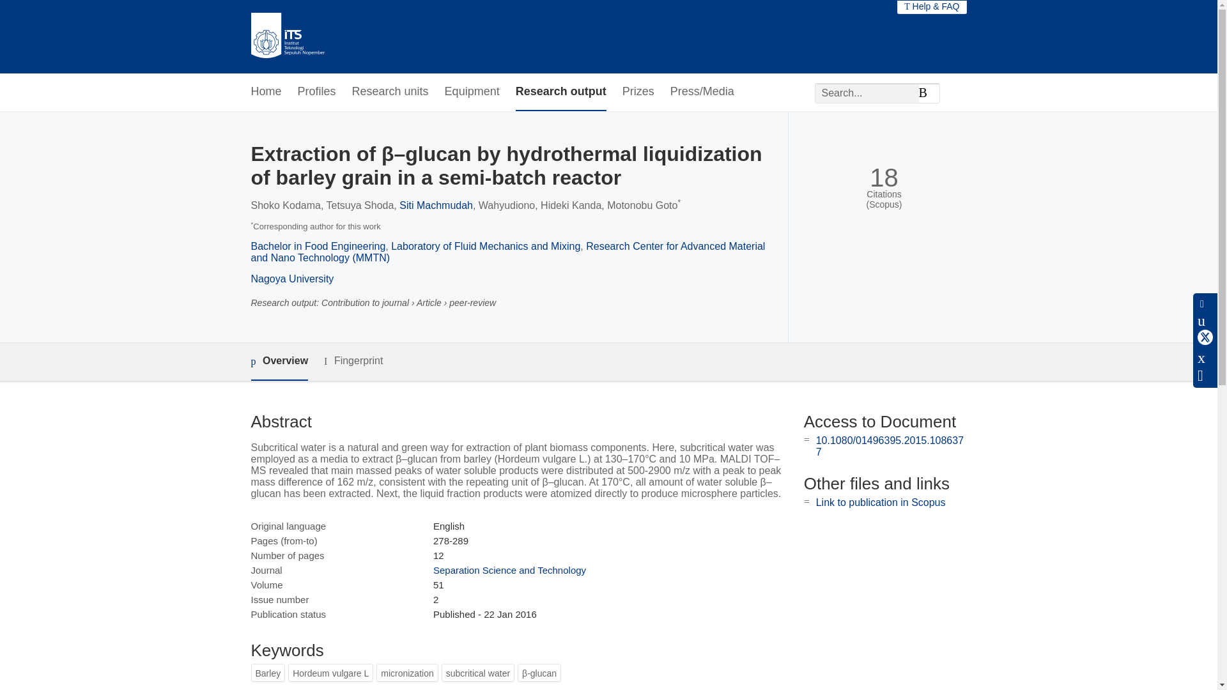 Image resolution: width=1227 pixels, height=690 pixels. What do you see at coordinates (291, 279) in the screenshot?
I see `Nagoya University` at bounding box center [291, 279].